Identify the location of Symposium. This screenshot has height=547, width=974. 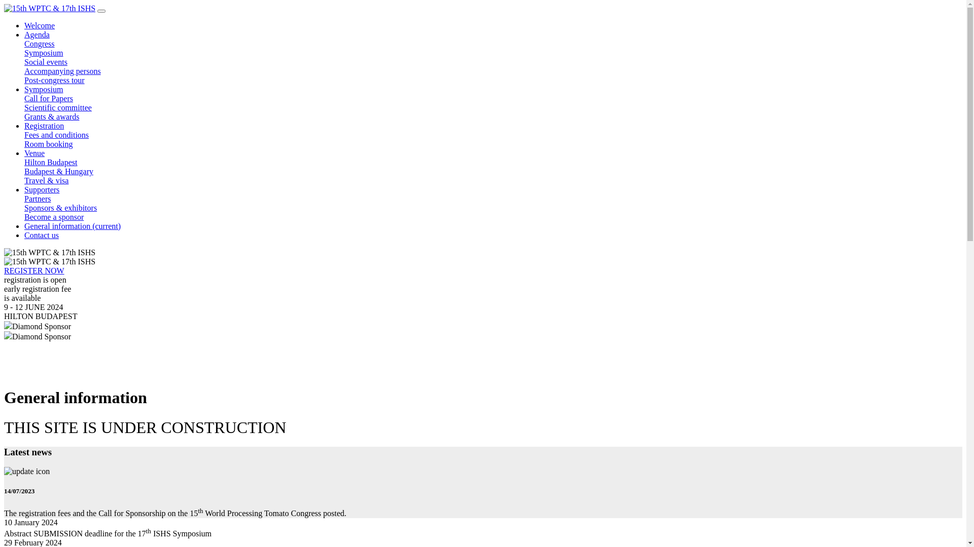
(44, 53).